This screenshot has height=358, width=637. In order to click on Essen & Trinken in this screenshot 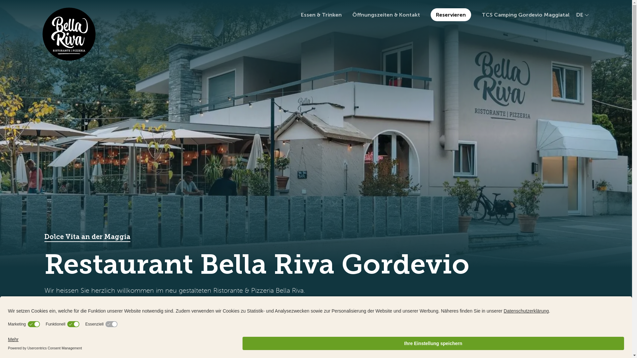, I will do `click(321, 15)`.